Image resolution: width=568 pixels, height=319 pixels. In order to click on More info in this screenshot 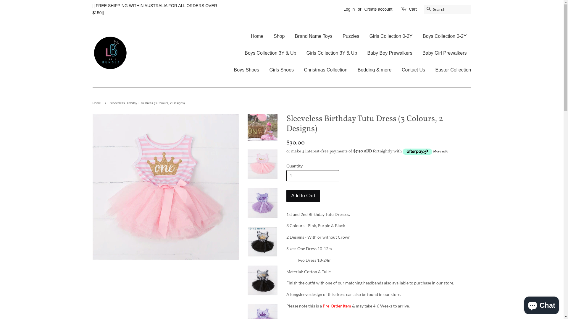, I will do `click(425, 152)`.